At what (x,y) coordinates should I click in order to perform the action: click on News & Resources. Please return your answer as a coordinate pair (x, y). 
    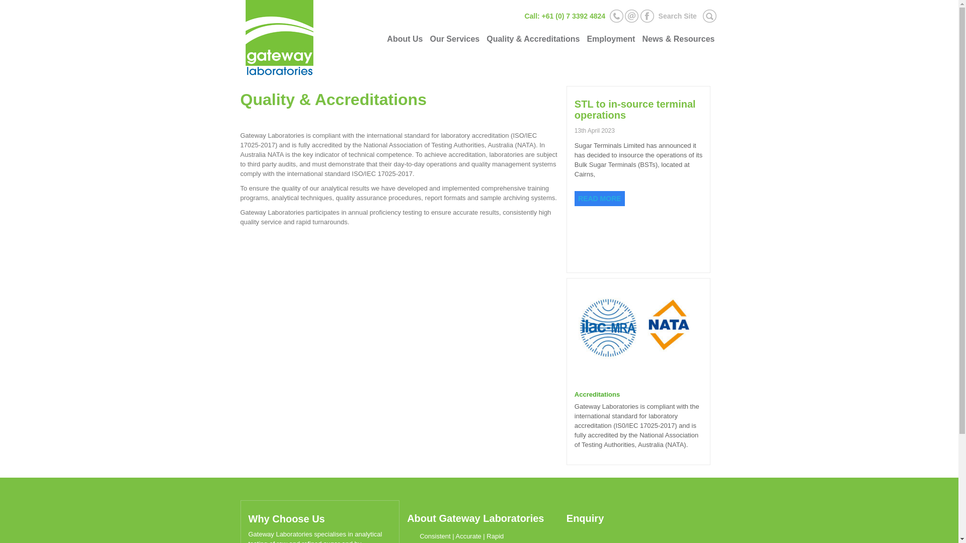
    Looking at the image, I should click on (678, 39).